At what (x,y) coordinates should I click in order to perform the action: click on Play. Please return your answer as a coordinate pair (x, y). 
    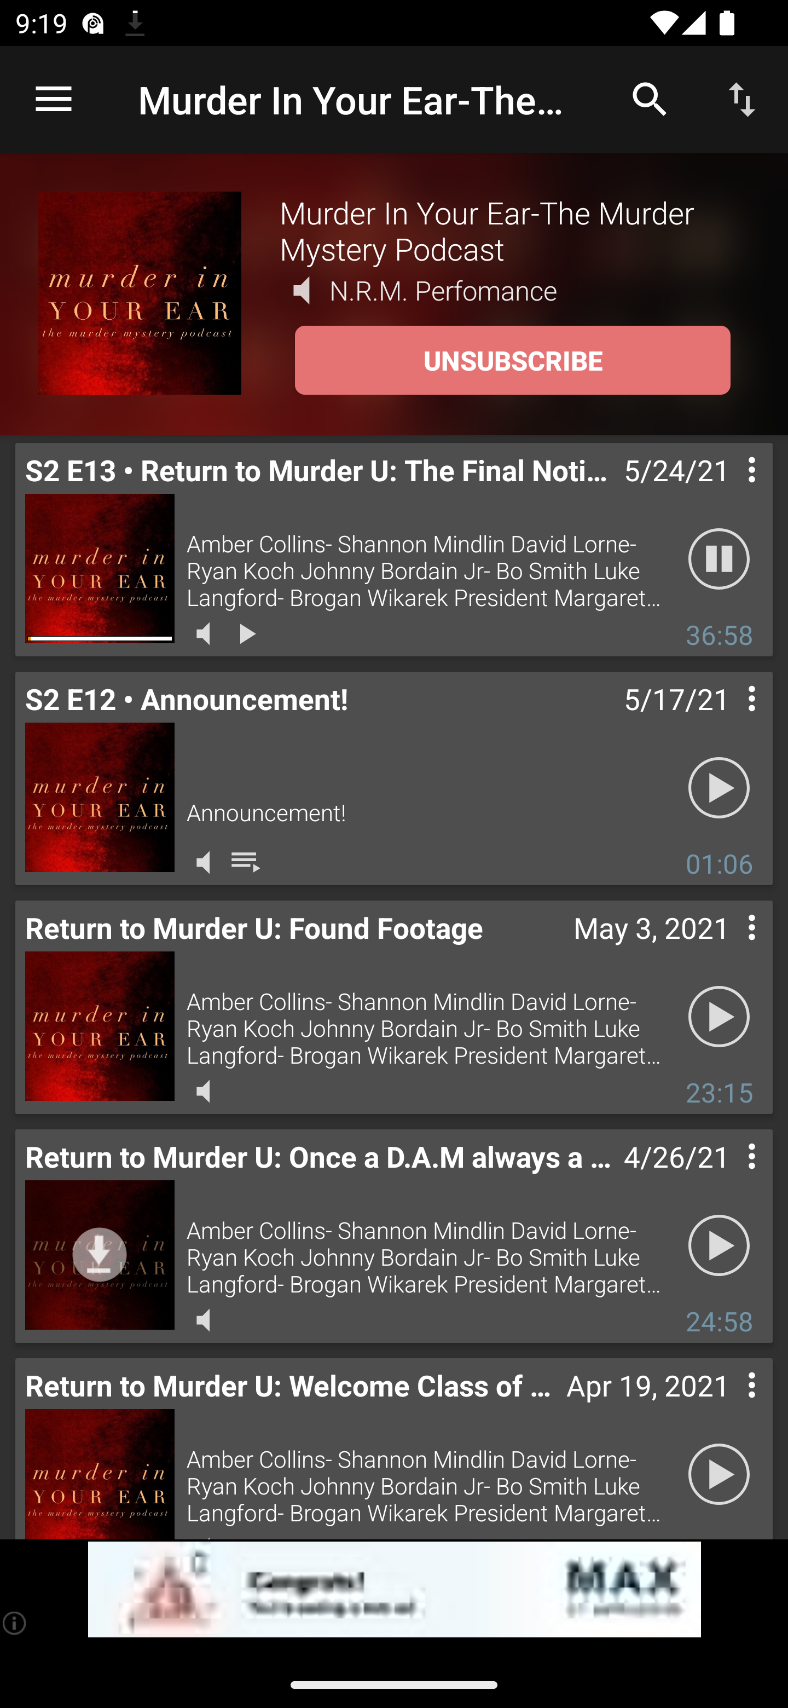
    Looking at the image, I should click on (719, 788).